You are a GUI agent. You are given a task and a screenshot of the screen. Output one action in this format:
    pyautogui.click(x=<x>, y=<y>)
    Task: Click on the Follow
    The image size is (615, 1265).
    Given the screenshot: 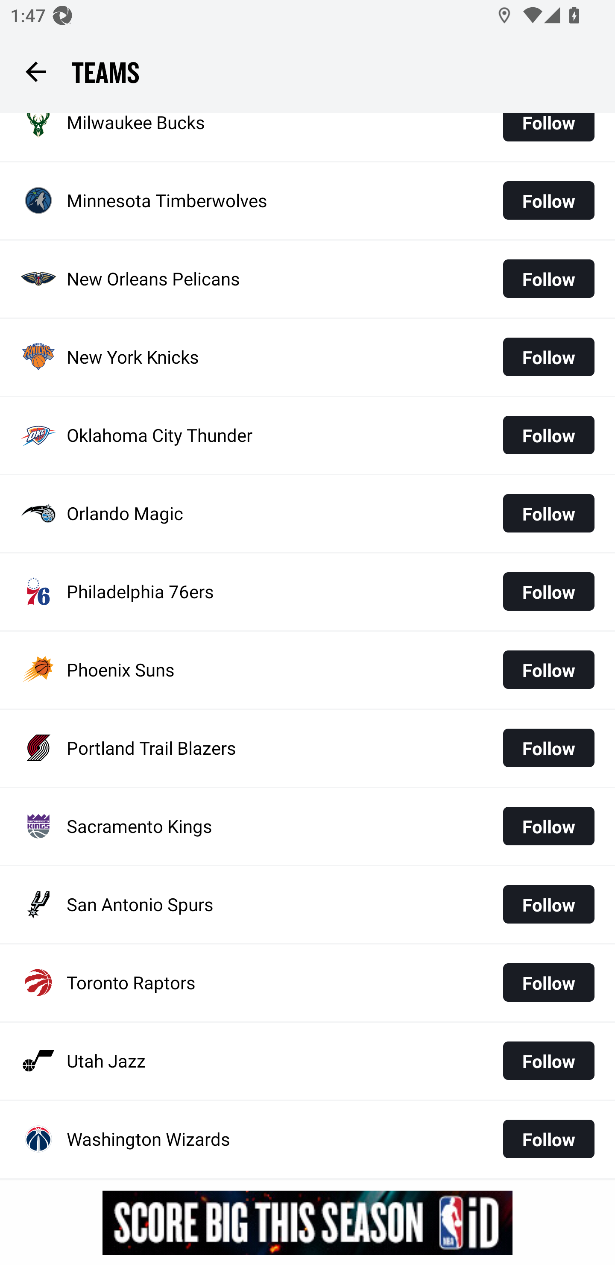 What is the action you would take?
    pyautogui.click(x=548, y=279)
    